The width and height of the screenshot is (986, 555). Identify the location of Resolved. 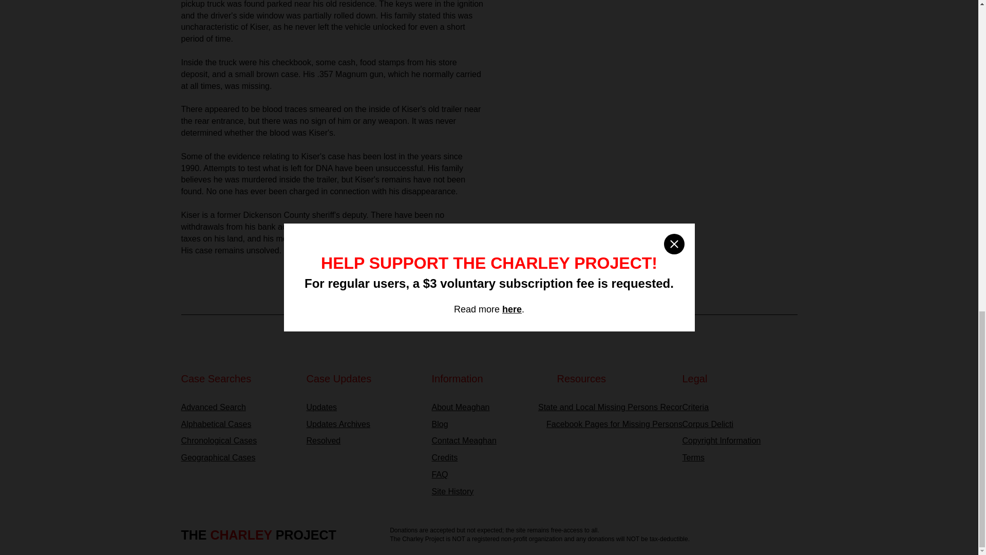
(363, 441).